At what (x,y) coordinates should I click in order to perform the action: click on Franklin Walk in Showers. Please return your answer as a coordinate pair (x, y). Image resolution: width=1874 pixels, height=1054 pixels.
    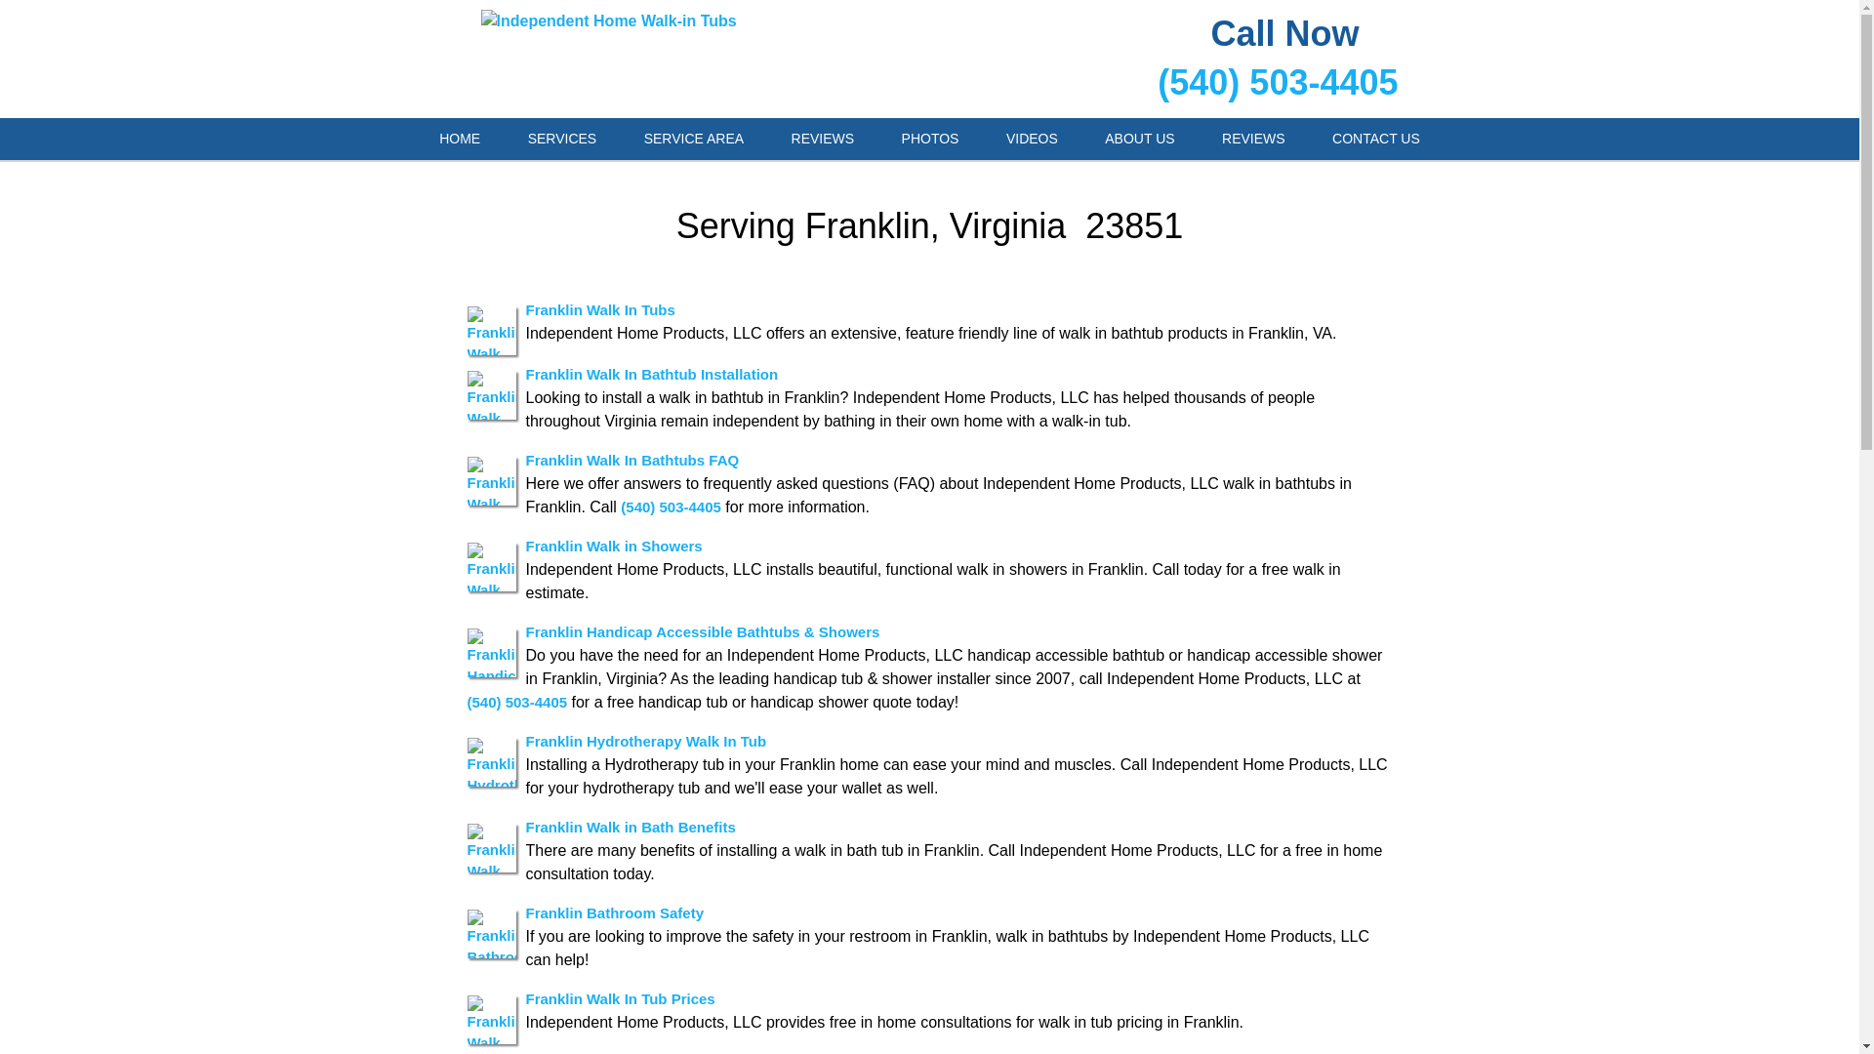
    Looking at the image, I should click on (613, 545).